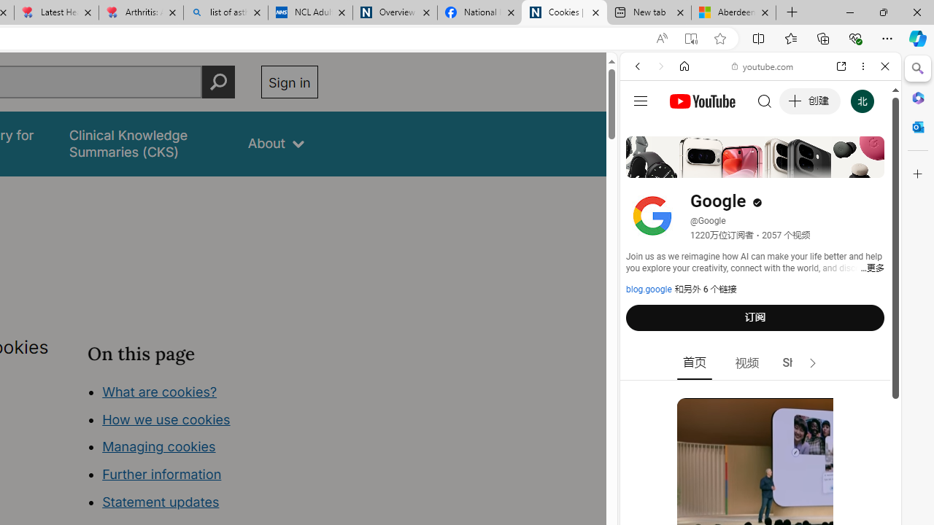  I want to click on Perform search, so click(218, 82).